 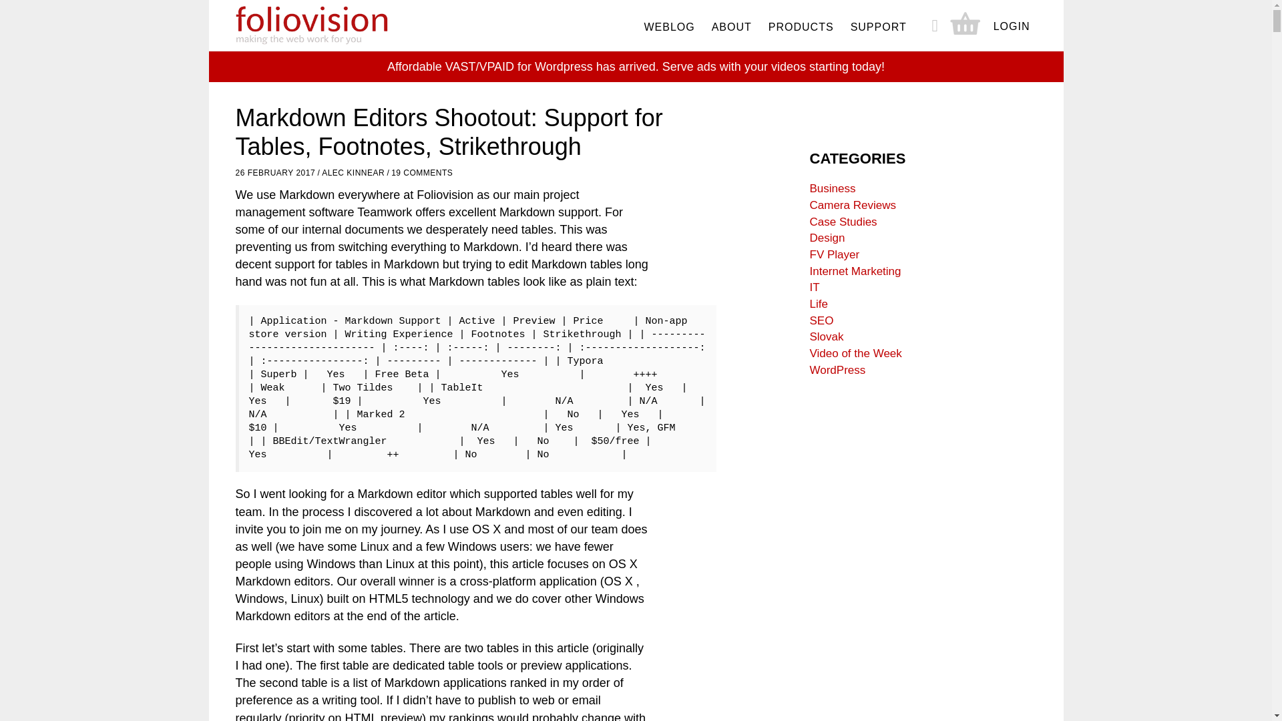 I want to click on Our selection of the most interesting videos on the web., so click(x=855, y=352).